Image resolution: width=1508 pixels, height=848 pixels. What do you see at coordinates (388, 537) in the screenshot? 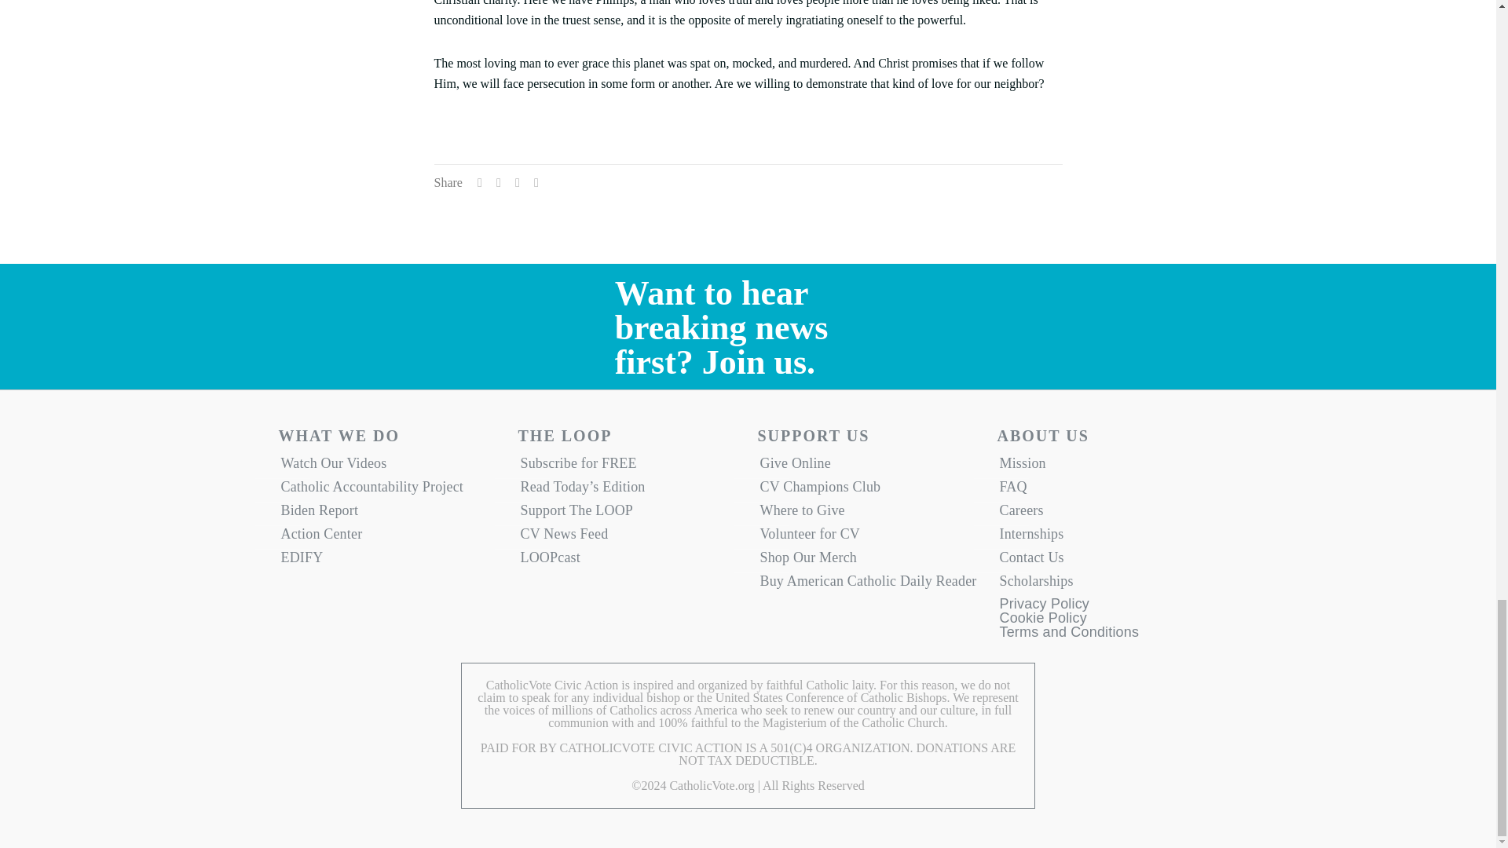
I see `Action Center` at bounding box center [388, 537].